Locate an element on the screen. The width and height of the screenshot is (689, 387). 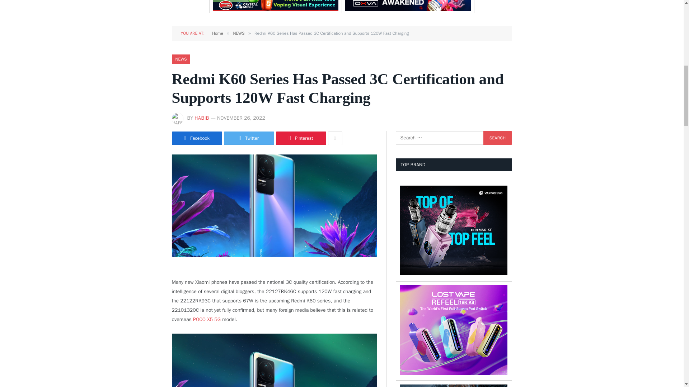
Posts by Habib is located at coordinates (202, 118).